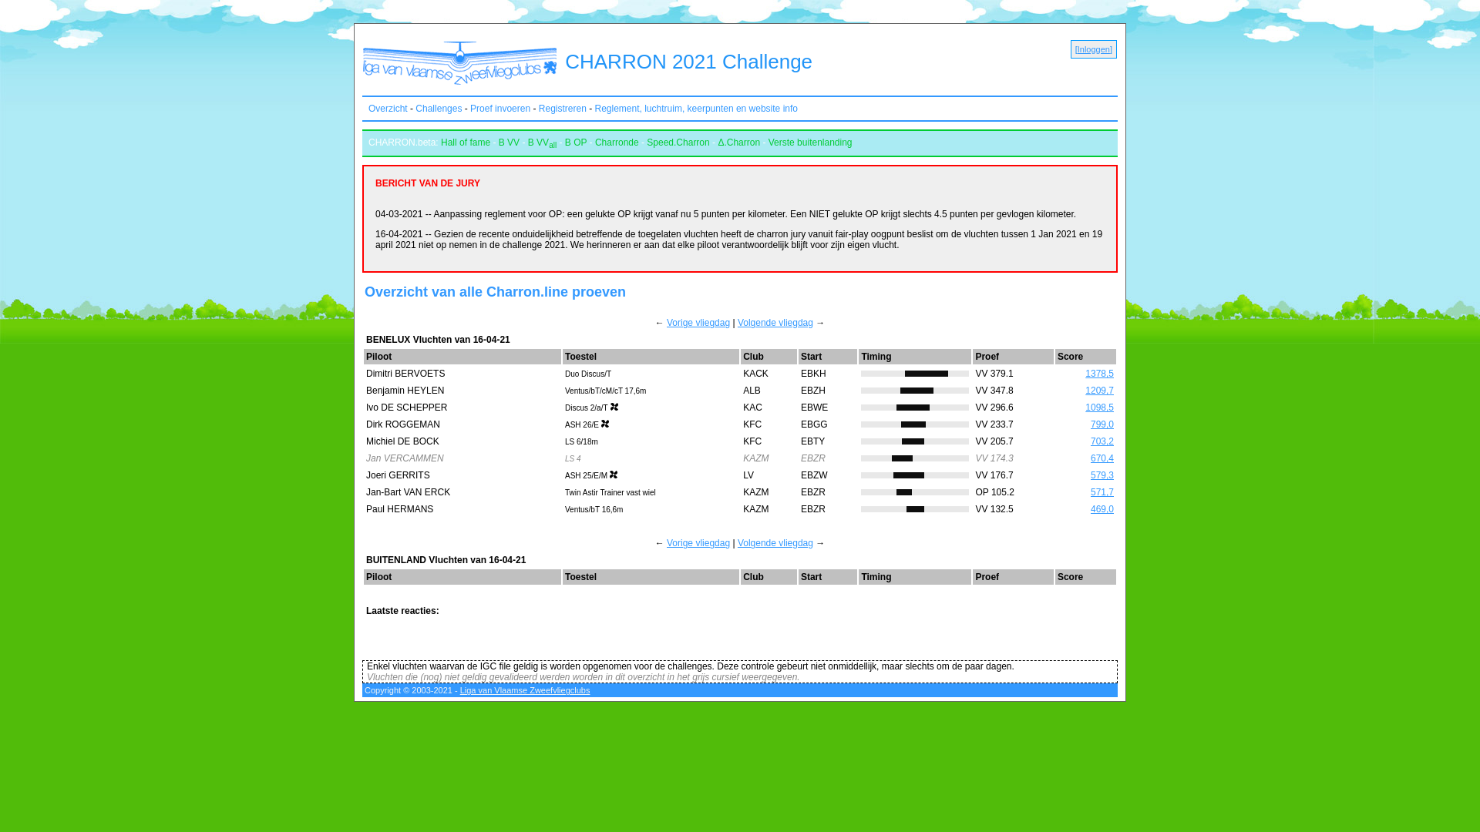 This screenshot has height=832, width=1480. I want to click on B VV, so click(509, 143).